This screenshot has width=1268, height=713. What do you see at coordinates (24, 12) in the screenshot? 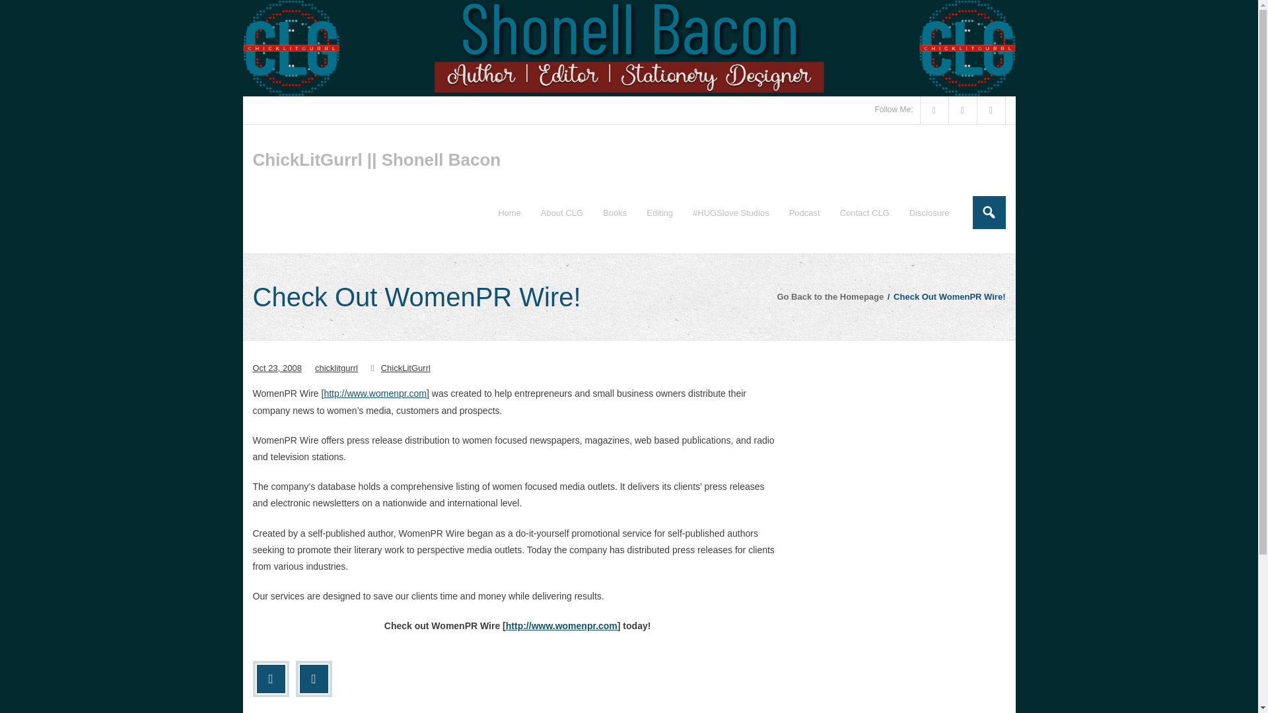
I see `Search` at bounding box center [24, 12].